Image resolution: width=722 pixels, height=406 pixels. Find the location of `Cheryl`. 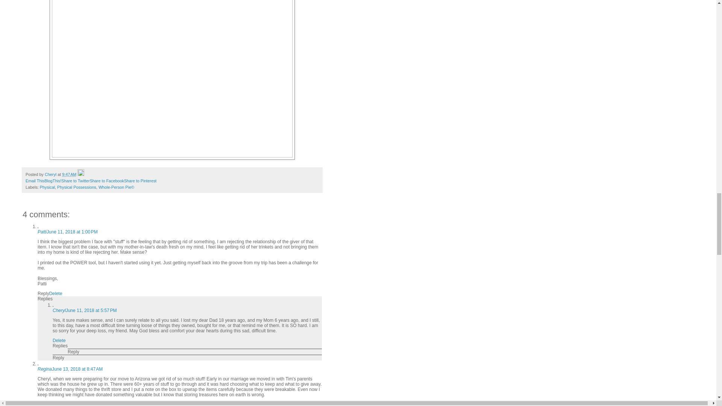

Cheryl is located at coordinates (59, 310).